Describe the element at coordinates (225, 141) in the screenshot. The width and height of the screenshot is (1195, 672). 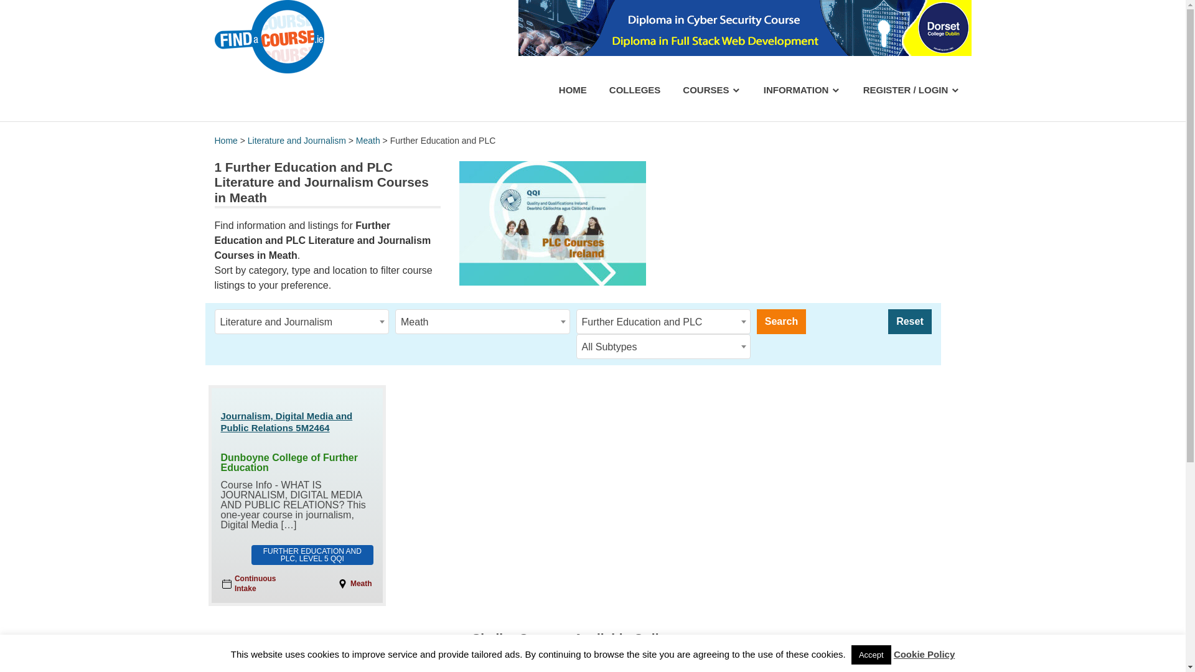
I see `Home` at that location.